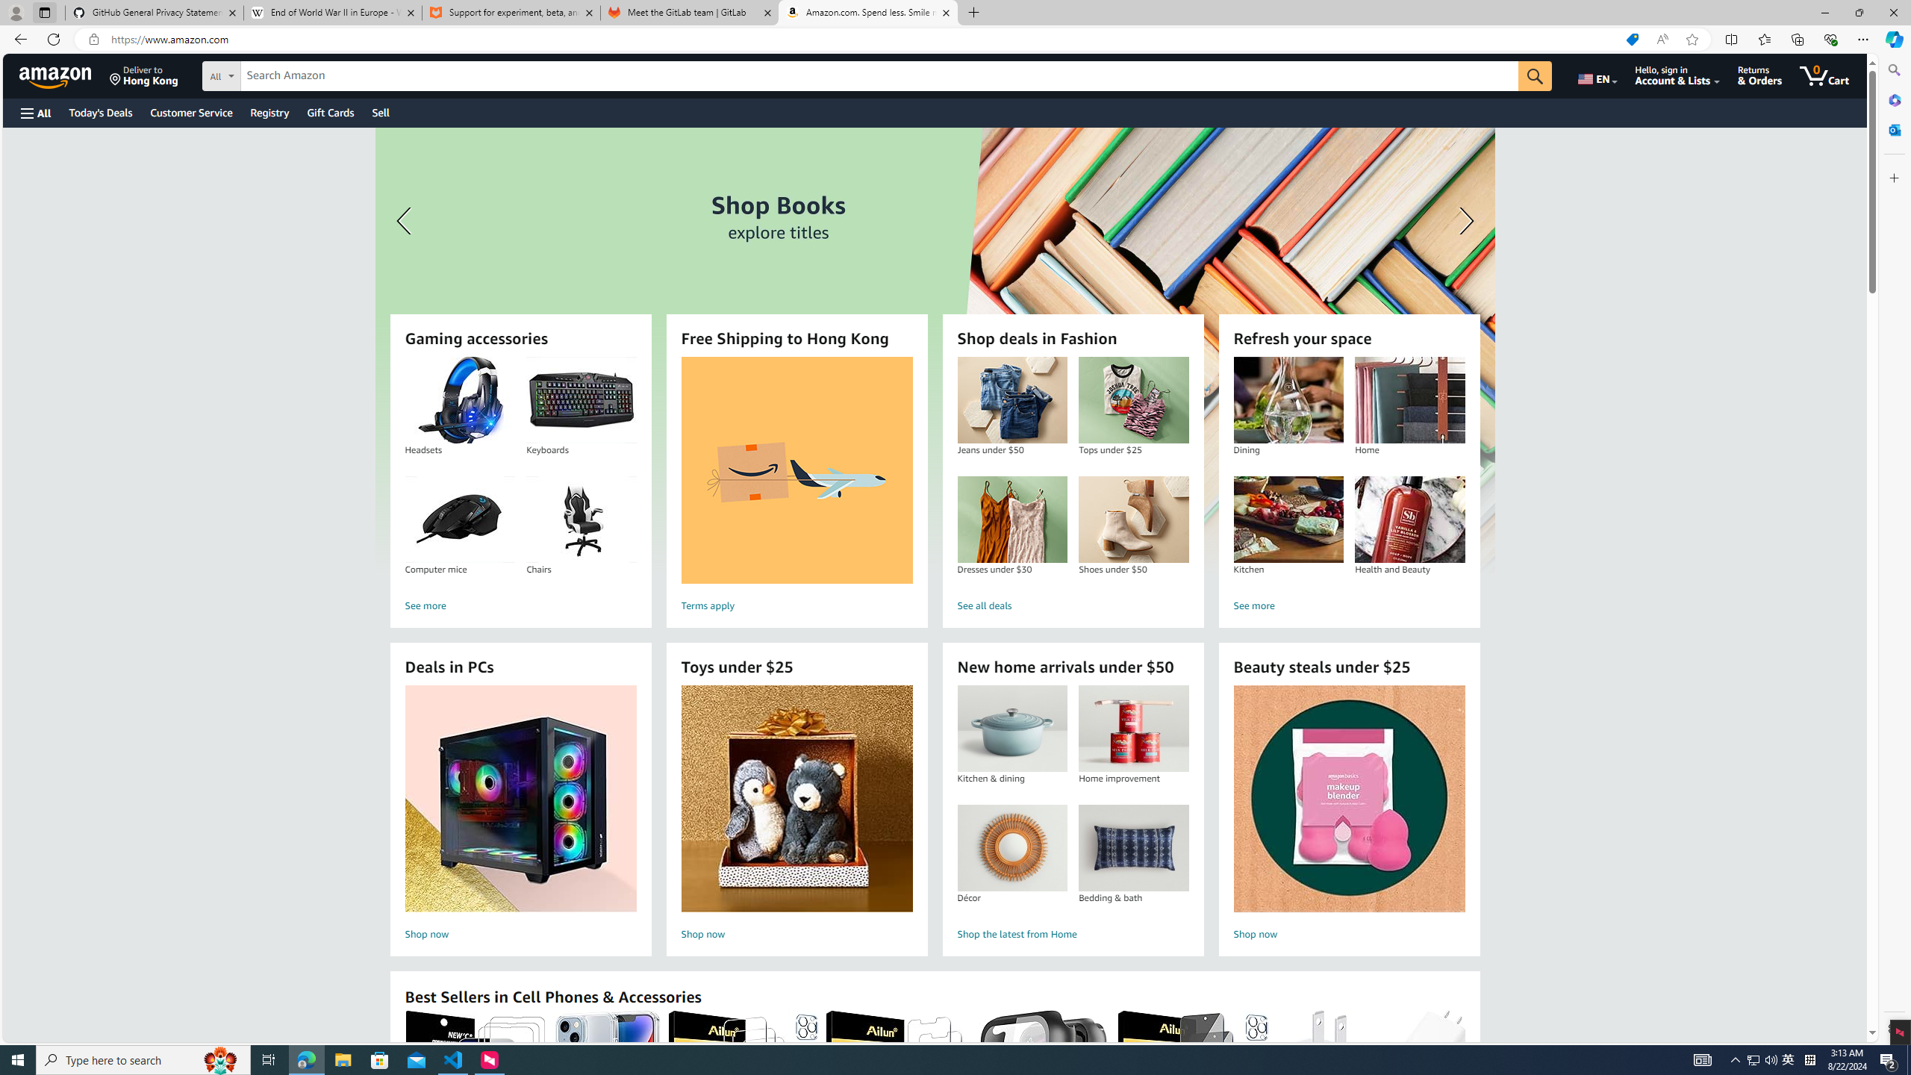 The height and width of the screenshot is (1075, 1911). Describe the element at coordinates (796, 470) in the screenshot. I see `Free Shipping to Hong Kong` at that location.